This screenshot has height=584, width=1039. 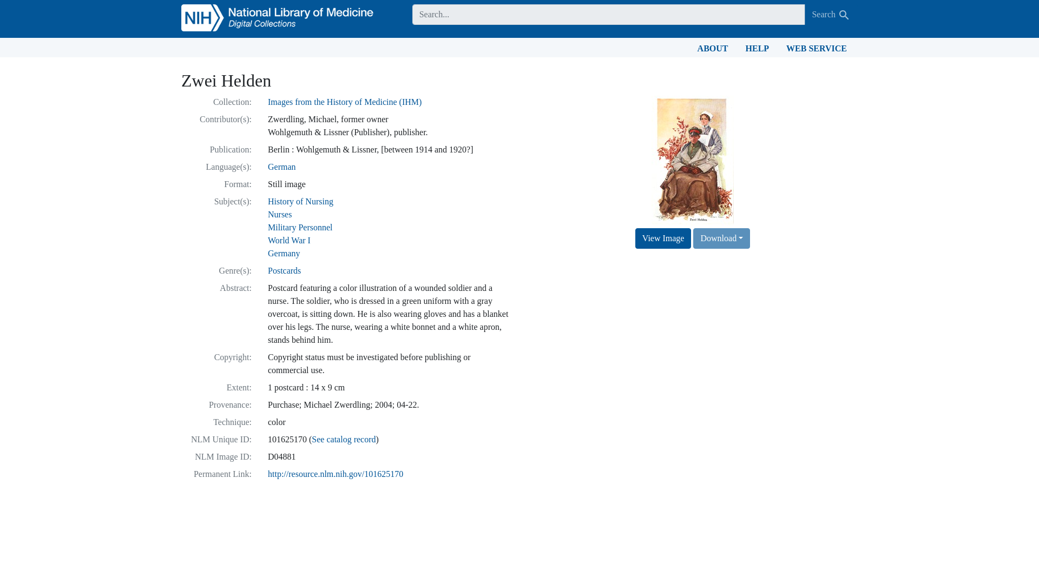 I want to click on Military Personnel, so click(x=300, y=227).